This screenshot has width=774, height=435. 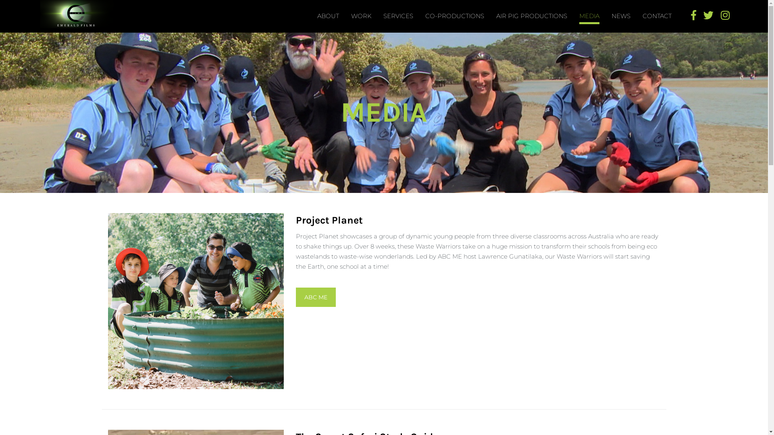 I want to click on CO-PRODUCTIONS, so click(x=455, y=16).